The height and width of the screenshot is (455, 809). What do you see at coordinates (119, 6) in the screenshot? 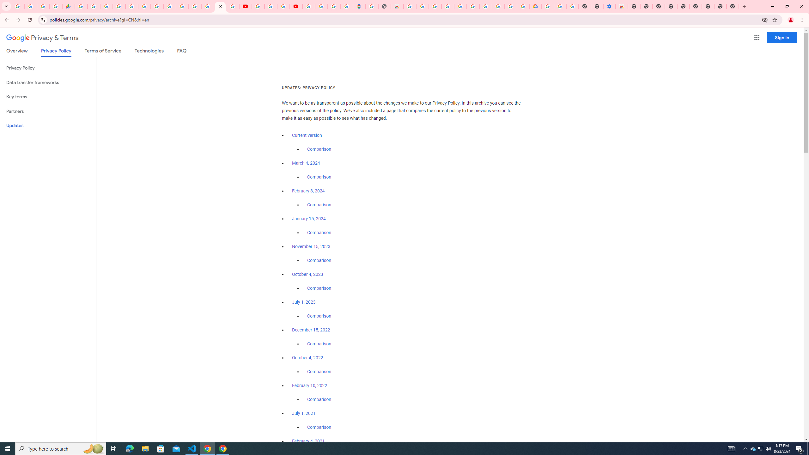
I see `Sign in - Google Accounts` at bounding box center [119, 6].